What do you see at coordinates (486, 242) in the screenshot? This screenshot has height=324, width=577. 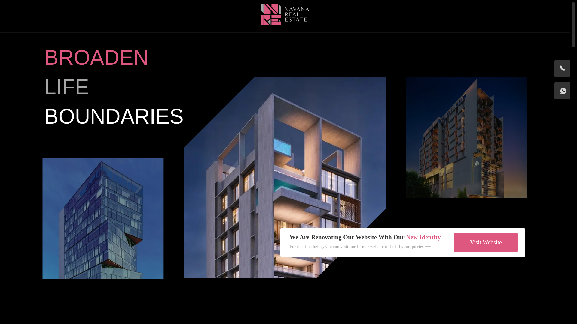 I see `Visit Website` at bounding box center [486, 242].